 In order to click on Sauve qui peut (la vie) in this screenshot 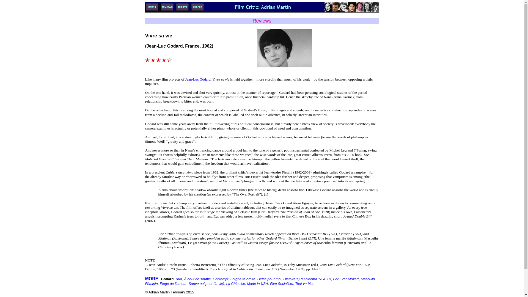, I will do `click(206, 284)`.